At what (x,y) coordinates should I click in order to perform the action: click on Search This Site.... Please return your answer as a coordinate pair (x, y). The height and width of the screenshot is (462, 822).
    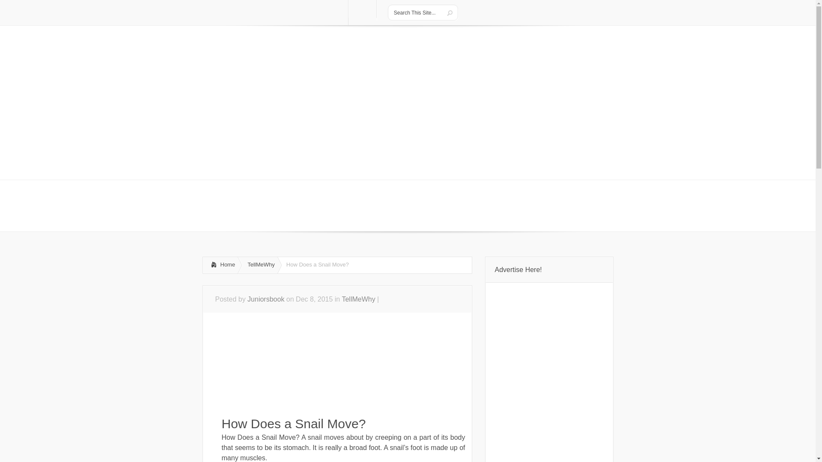
    Looking at the image, I should click on (416, 12).